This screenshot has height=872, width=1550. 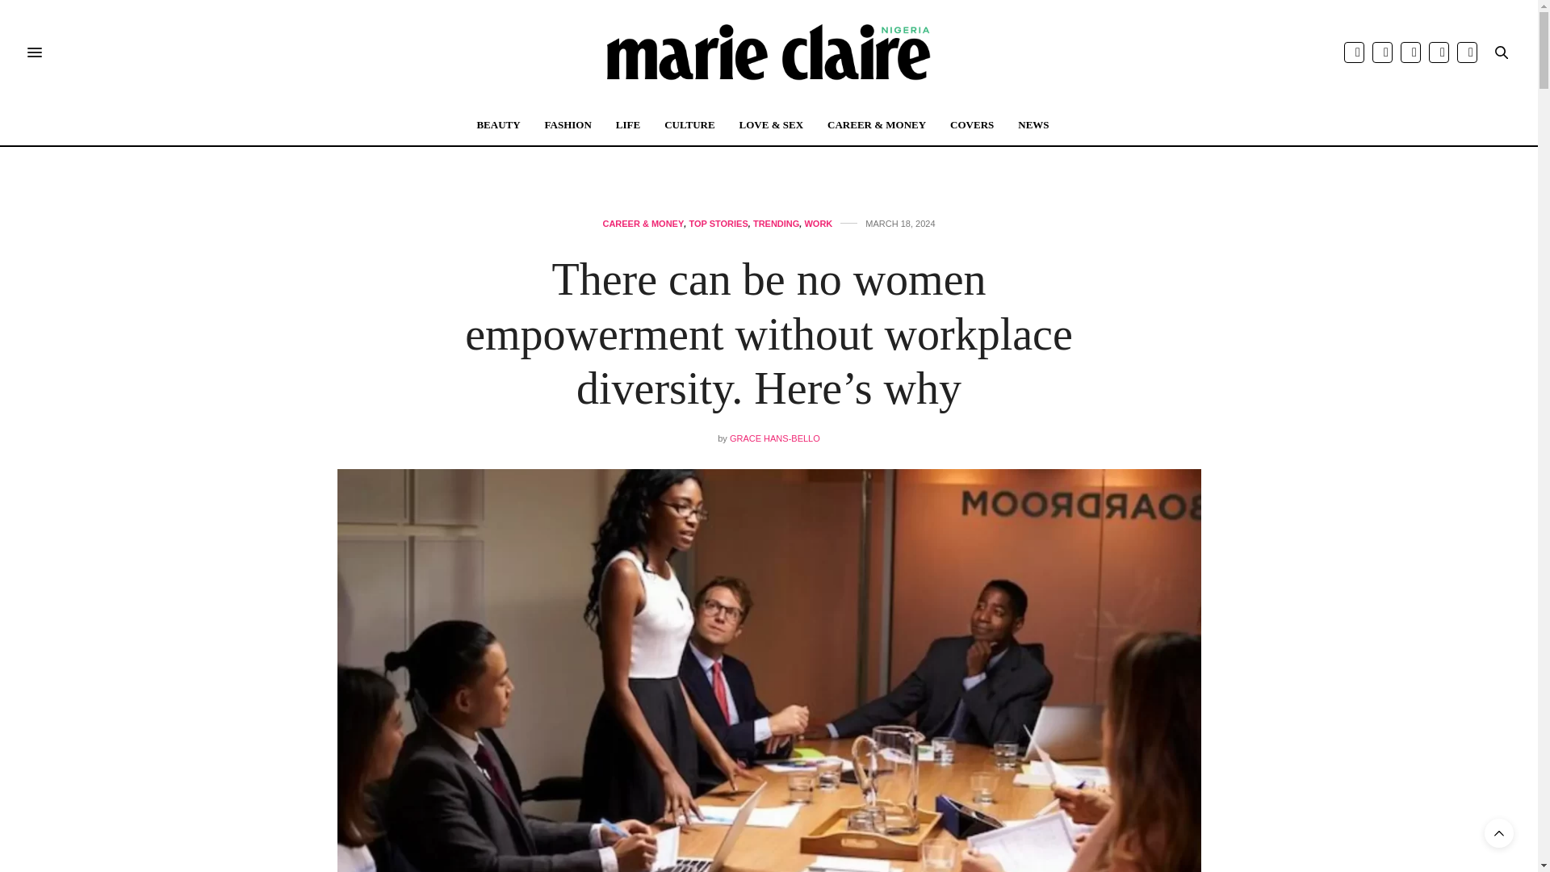 I want to click on GRACE HANS-BELLO, so click(x=775, y=438).